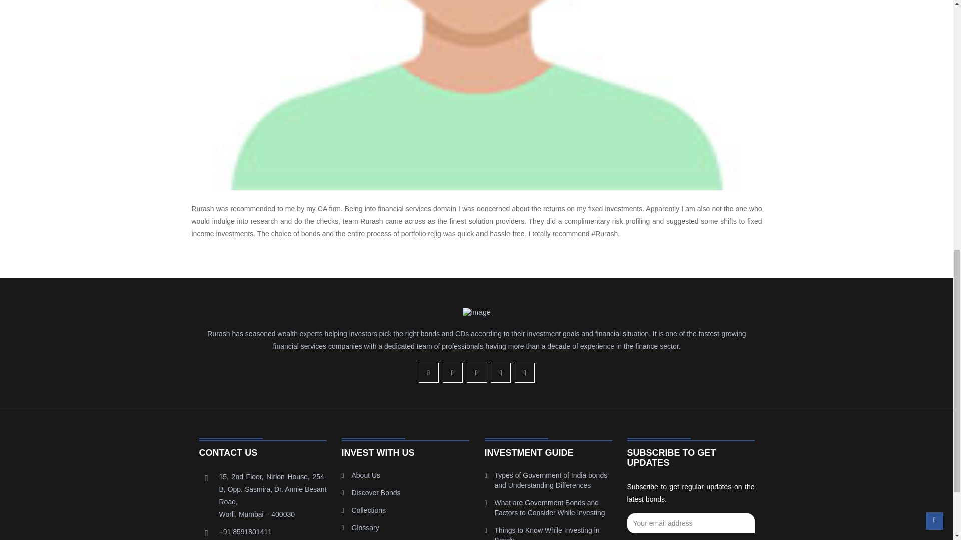  I want to click on Discover Bonds, so click(376, 493).